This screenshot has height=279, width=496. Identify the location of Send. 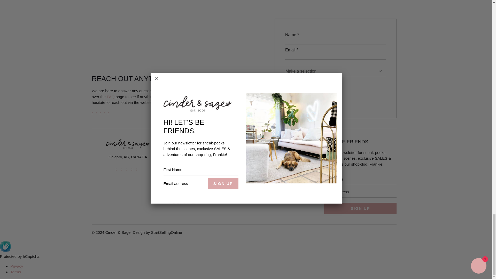
(299, 98).